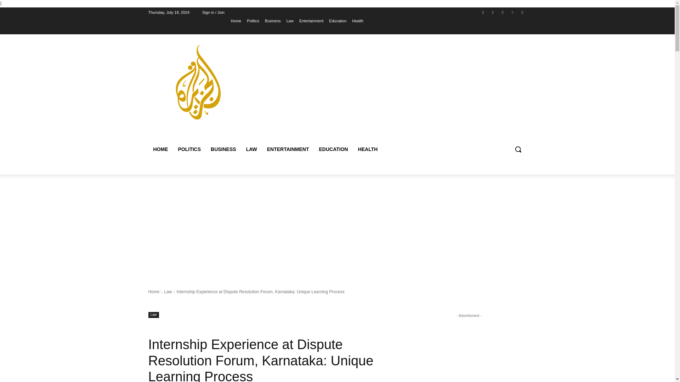 Image resolution: width=680 pixels, height=382 pixels. Describe the element at coordinates (288, 149) in the screenshot. I see `ENTERTAINMENT` at that location.